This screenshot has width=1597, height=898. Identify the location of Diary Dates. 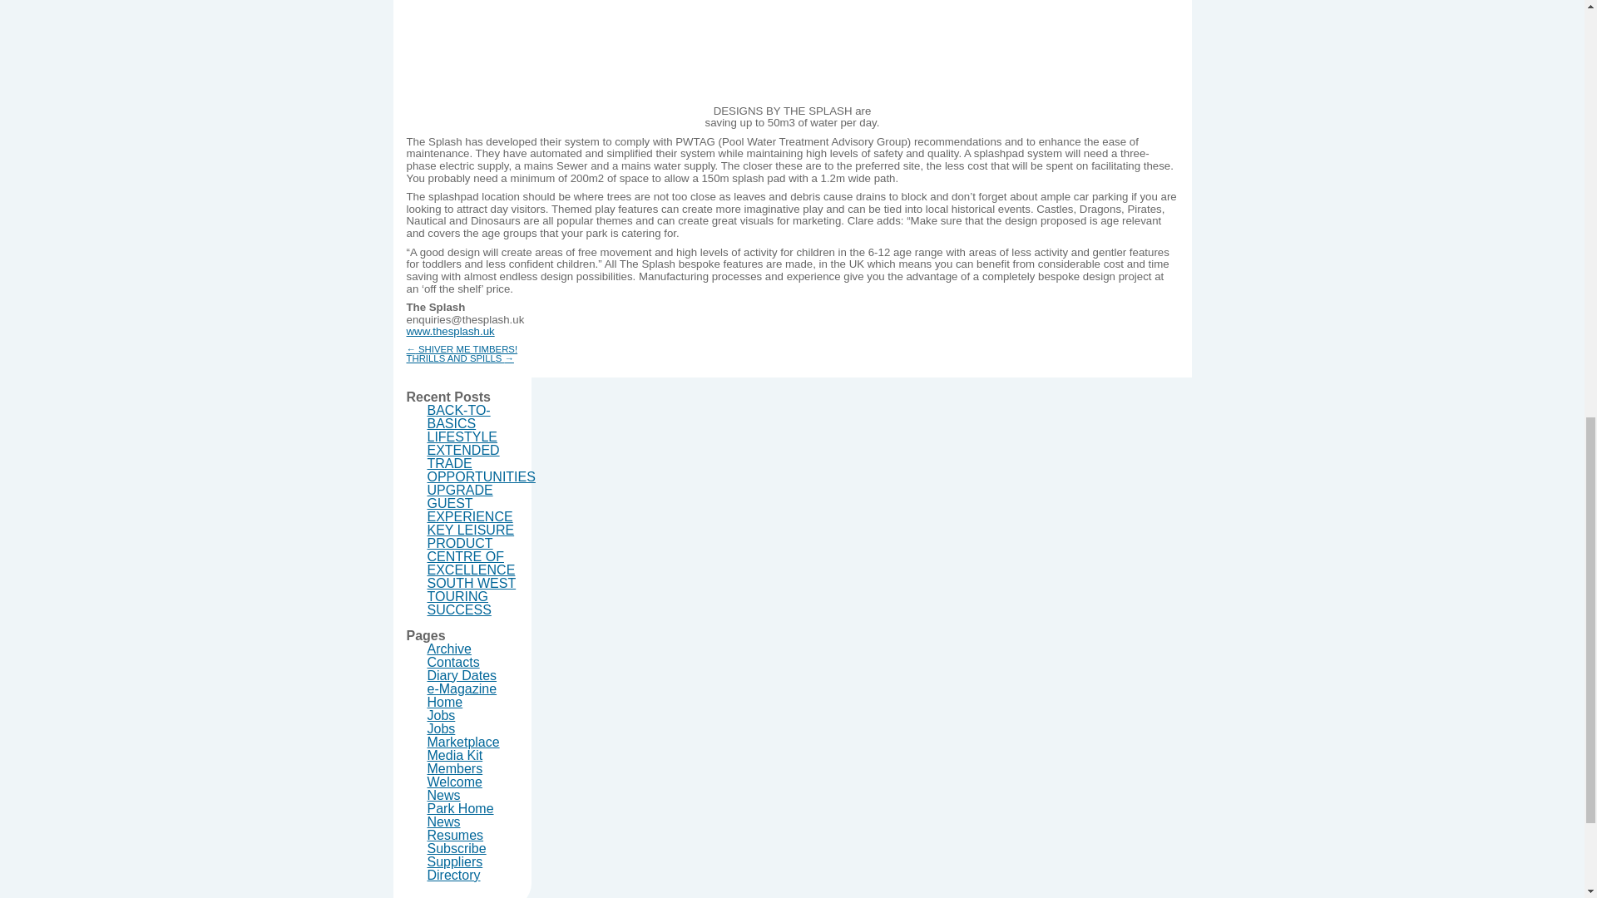
(462, 667).